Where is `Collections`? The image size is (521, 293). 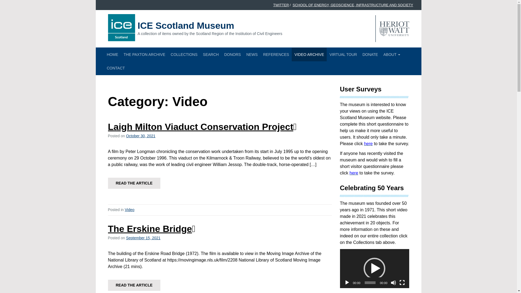
Collections is located at coordinates (184, 54).